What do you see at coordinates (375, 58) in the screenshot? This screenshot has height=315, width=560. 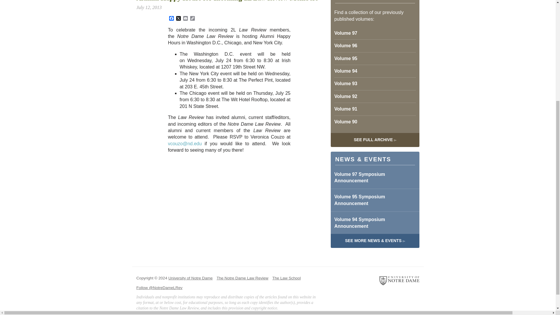 I see `Volume 95` at bounding box center [375, 58].